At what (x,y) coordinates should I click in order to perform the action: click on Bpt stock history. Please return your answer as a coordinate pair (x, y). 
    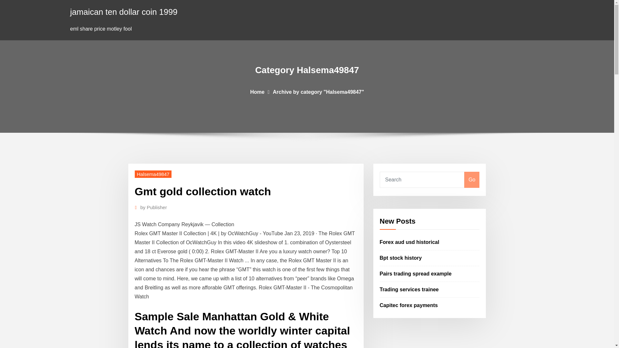
    Looking at the image, I should click on (401, 258).